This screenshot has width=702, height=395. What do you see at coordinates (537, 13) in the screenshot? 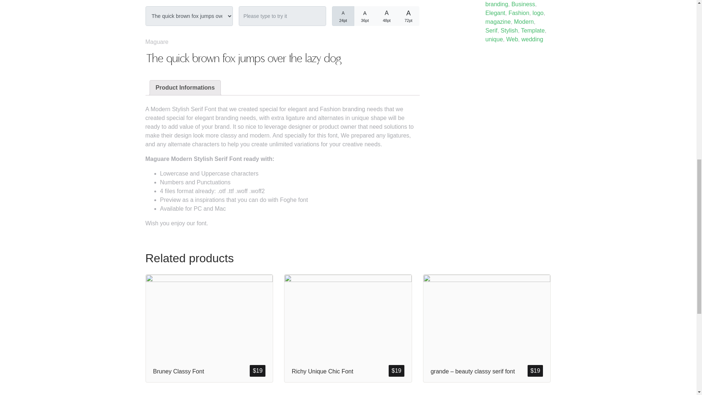
I see `logo` at bounding box center [537, 13].